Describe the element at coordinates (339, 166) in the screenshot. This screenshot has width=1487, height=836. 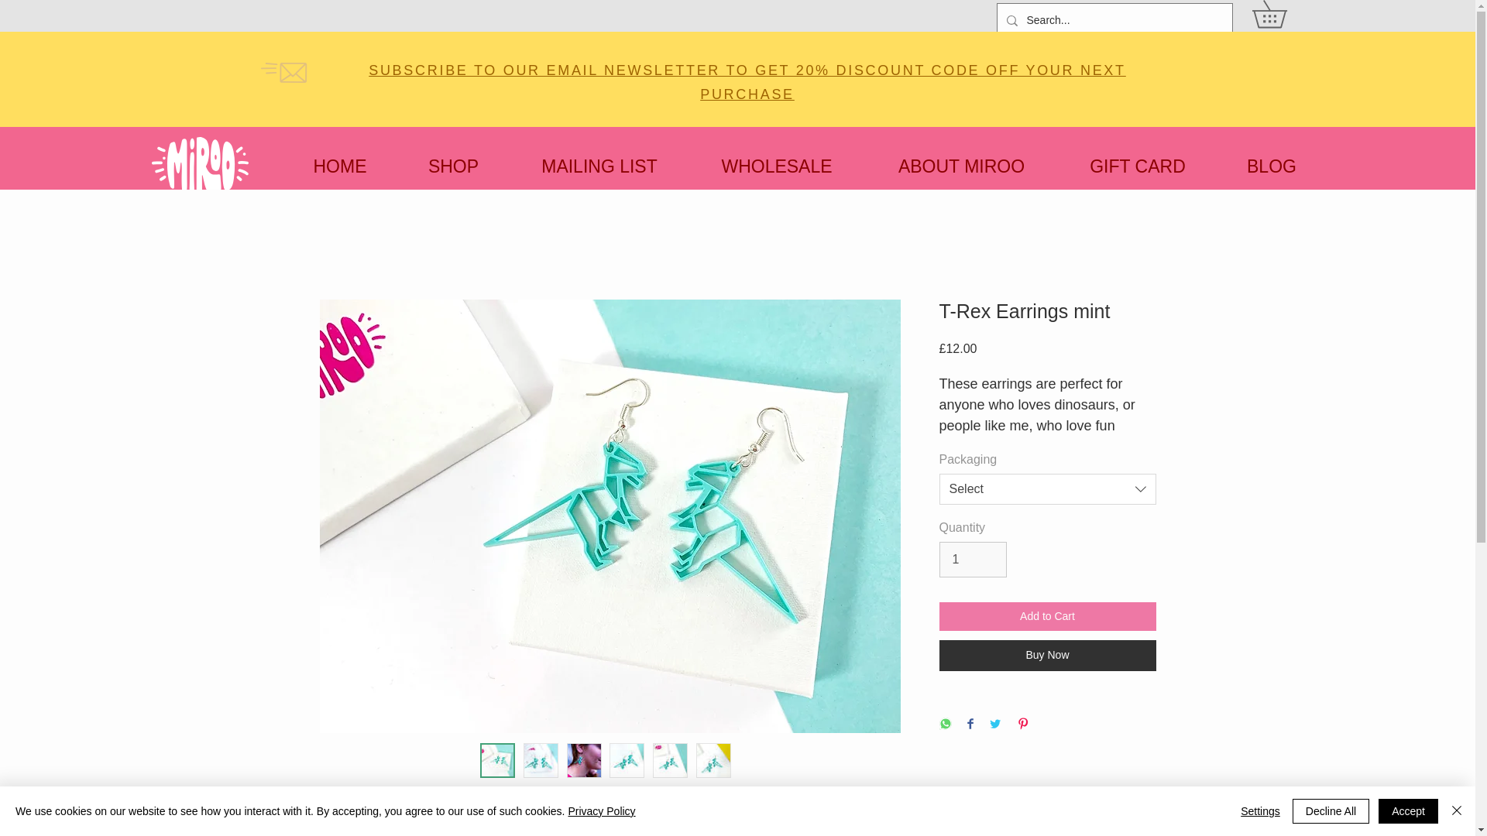
I see `HOME` at that location.